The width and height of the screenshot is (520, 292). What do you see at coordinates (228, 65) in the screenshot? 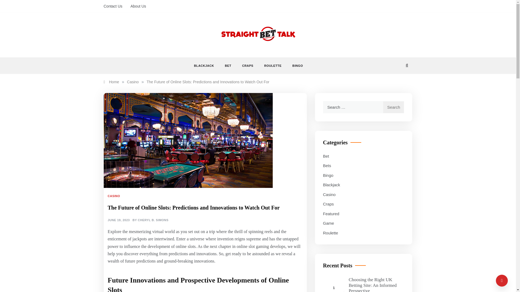
I see `BET` at bounding box center [228, 65].